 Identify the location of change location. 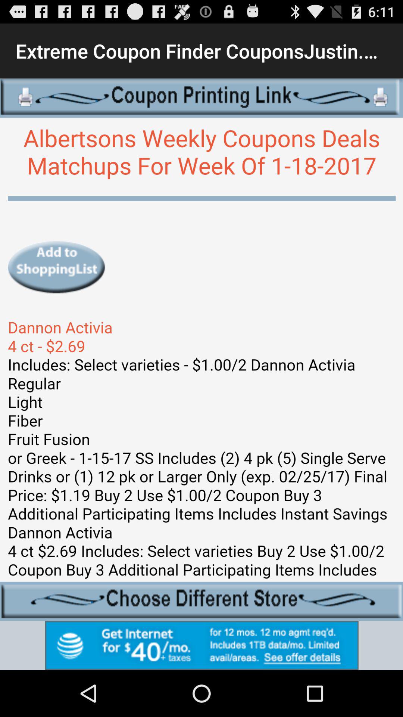
(201, 601).